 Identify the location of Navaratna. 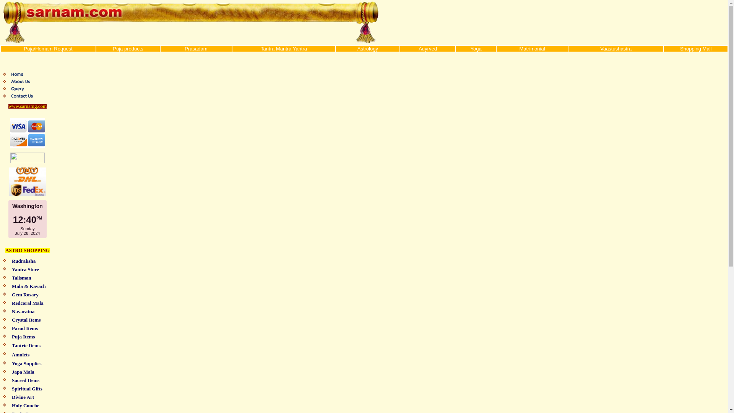
(23, 311).